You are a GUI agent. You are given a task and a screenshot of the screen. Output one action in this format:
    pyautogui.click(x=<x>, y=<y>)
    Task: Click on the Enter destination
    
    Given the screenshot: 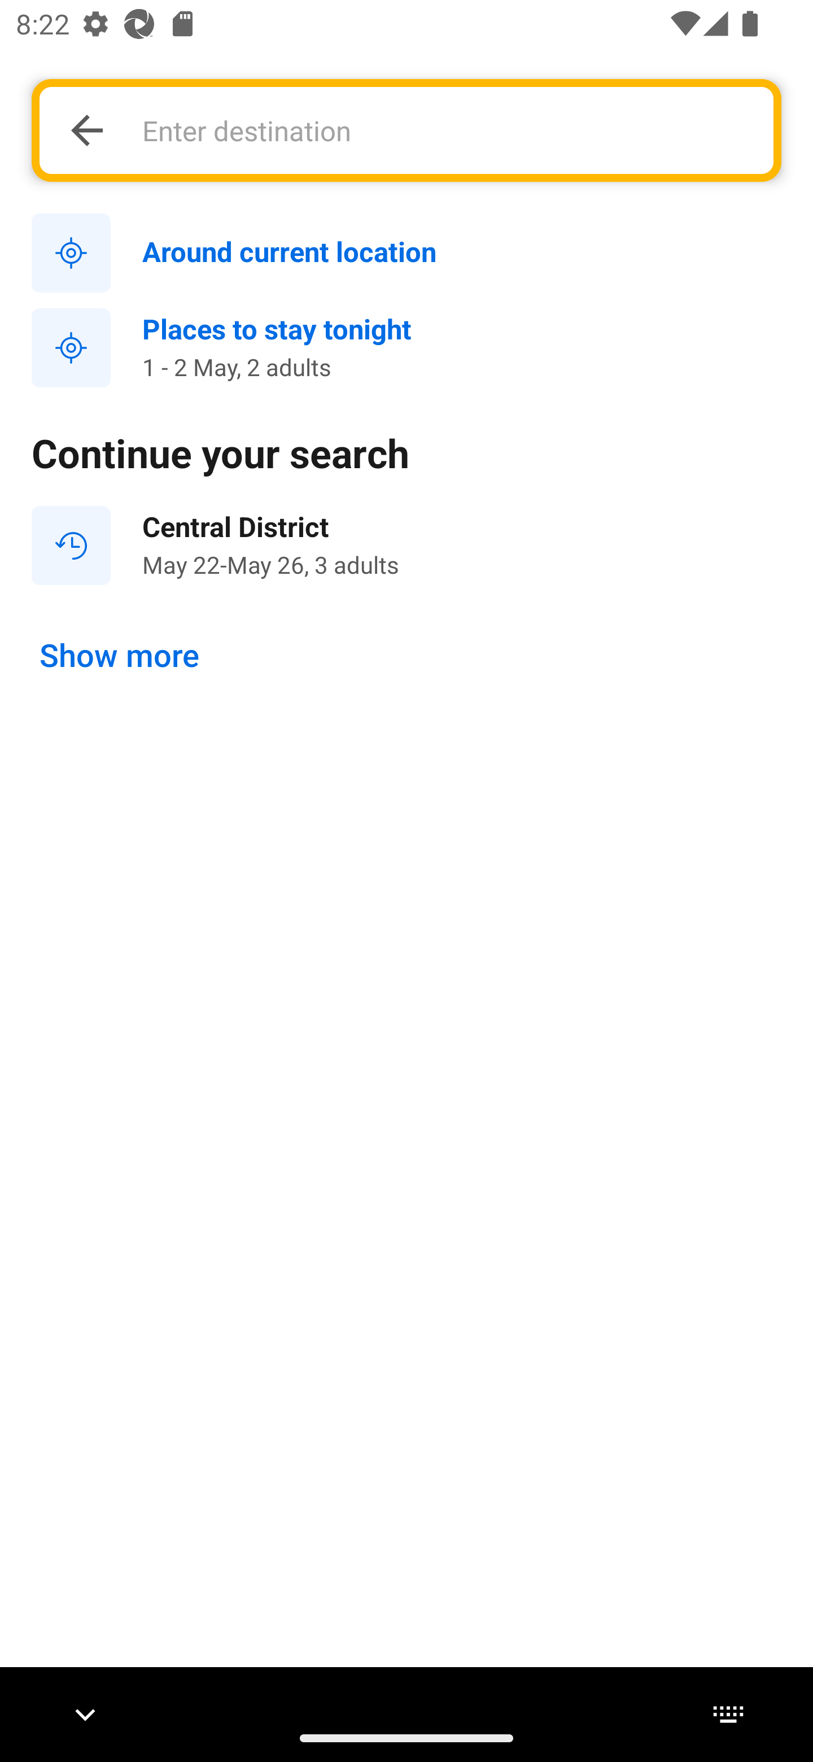 What is the action you would take?
    pyautogui.click(x=445, y=130)
    